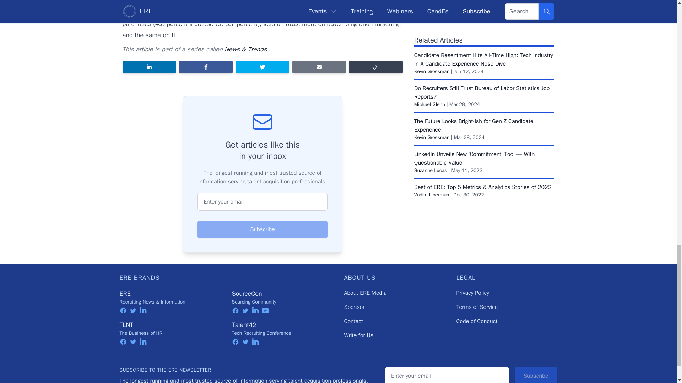 The width and height of the screenshot is (682, 383). What do you see at coordinates (125, 294) in the screenshot?
I see `ERE` at bounding box center [125, 294].